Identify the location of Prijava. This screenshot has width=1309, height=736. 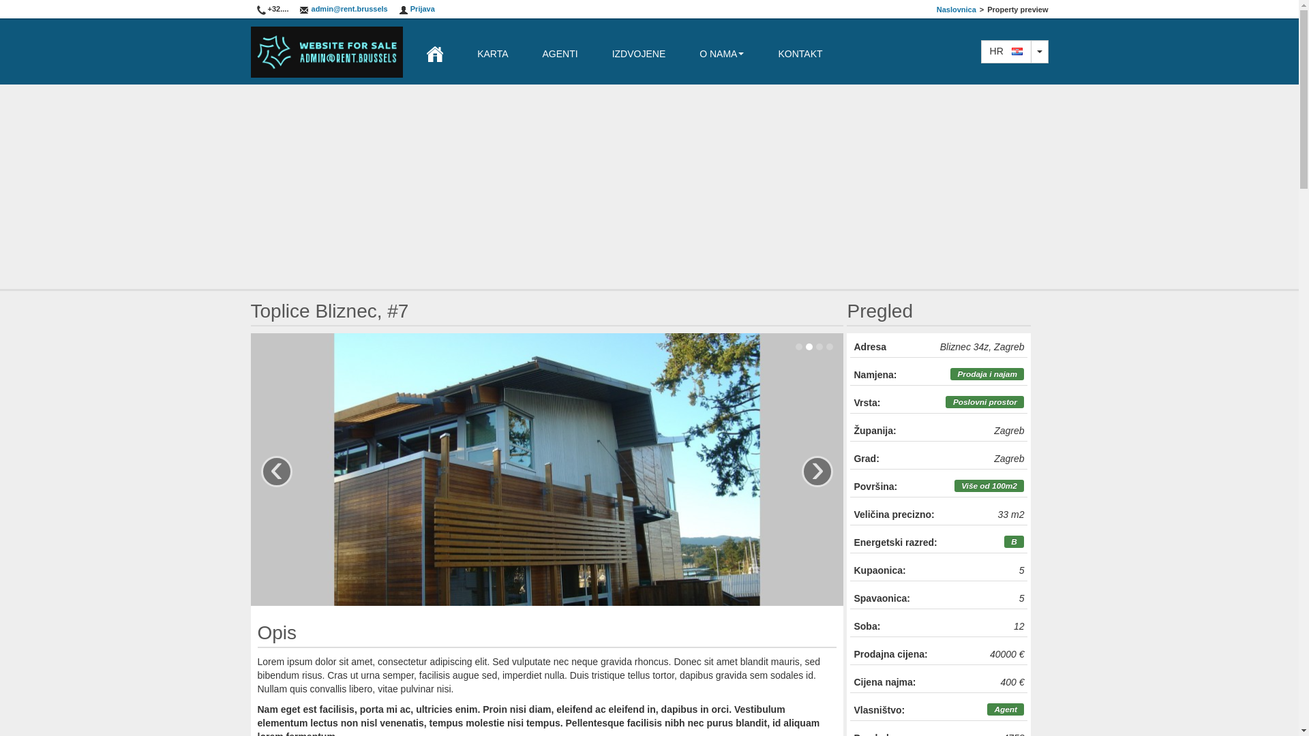
(417, 9).